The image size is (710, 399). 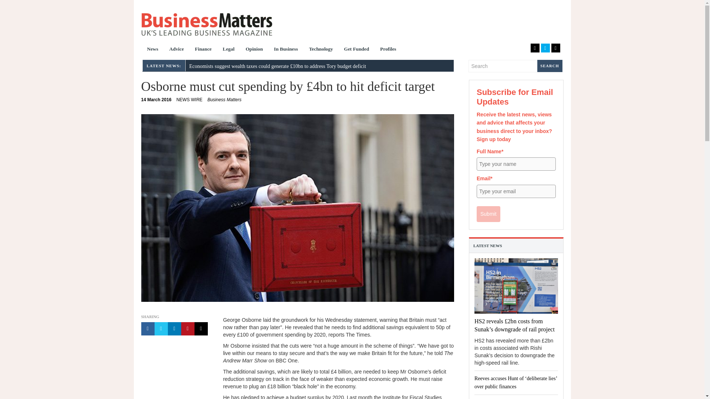 What do you see at coordinates (254, 50) in the screenshot?
I see `Opinion` at bounding box center [254, 50].